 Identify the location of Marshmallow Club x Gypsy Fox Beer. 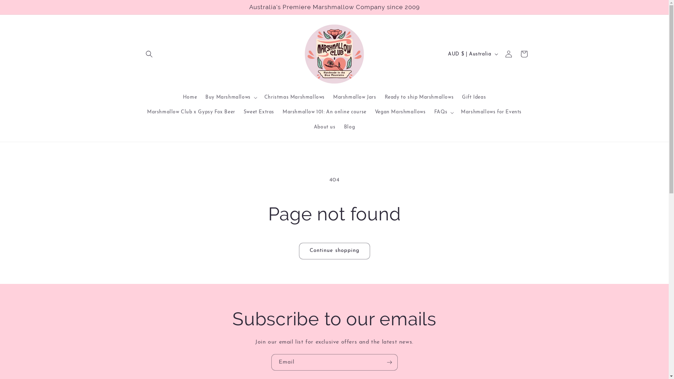
(191, 112).